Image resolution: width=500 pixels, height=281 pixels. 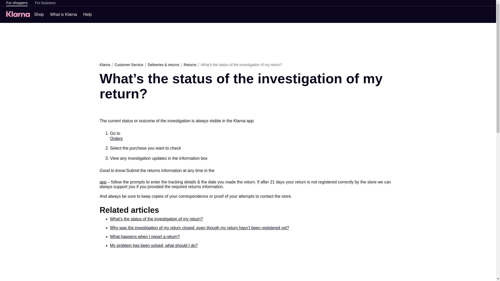 I want to click on My problem has been solved, what should I do?, so click(x=154, y=246).